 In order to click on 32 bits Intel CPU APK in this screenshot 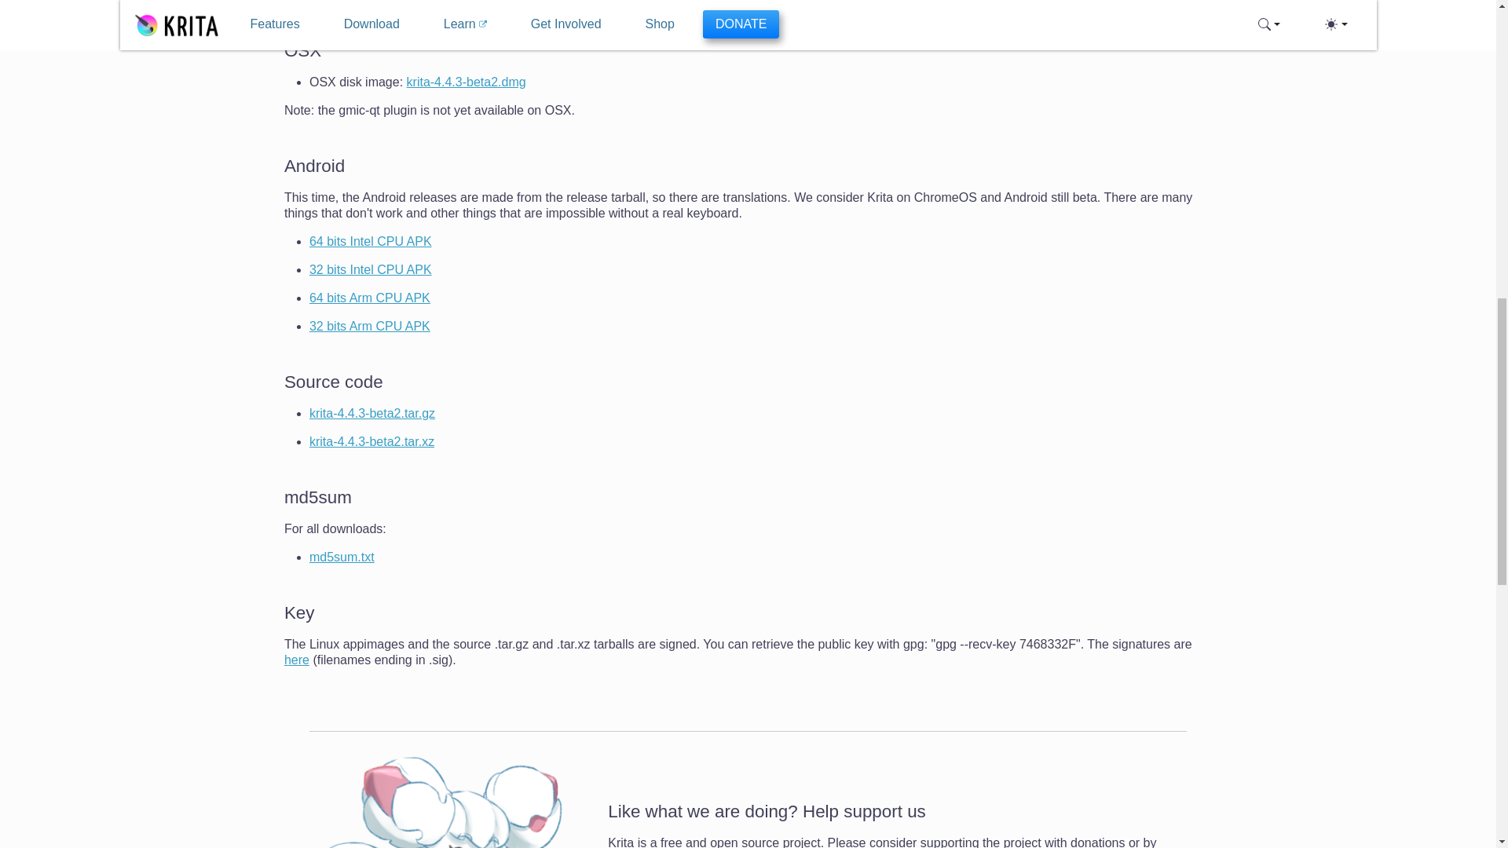, I will do `click(370, 269)`.